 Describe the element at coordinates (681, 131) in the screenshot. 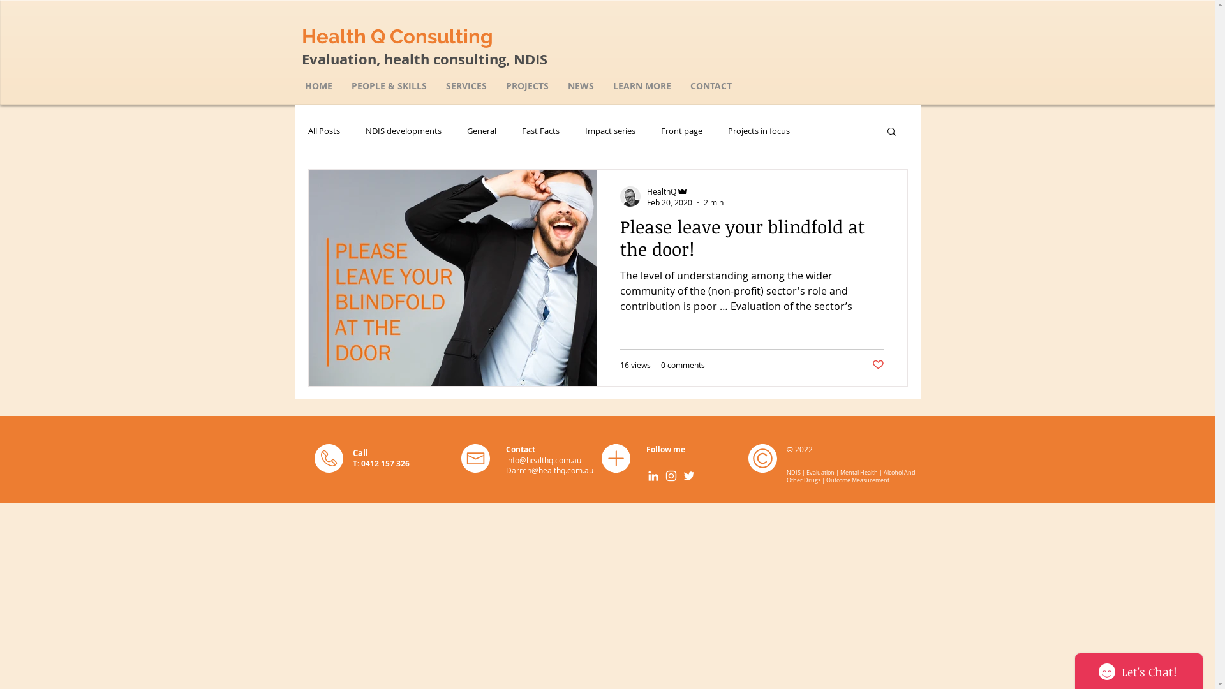

I see `Front page` at that location.